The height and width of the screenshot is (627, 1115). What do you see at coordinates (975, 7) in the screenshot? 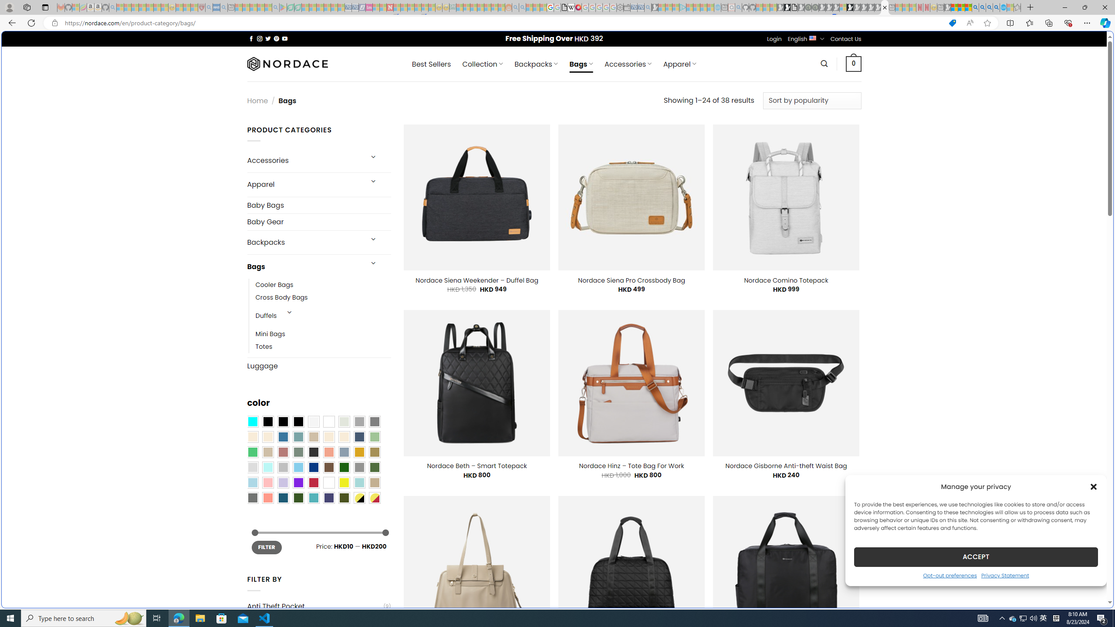
I see `Bing AI - Search` at bounding box center [975, 7].